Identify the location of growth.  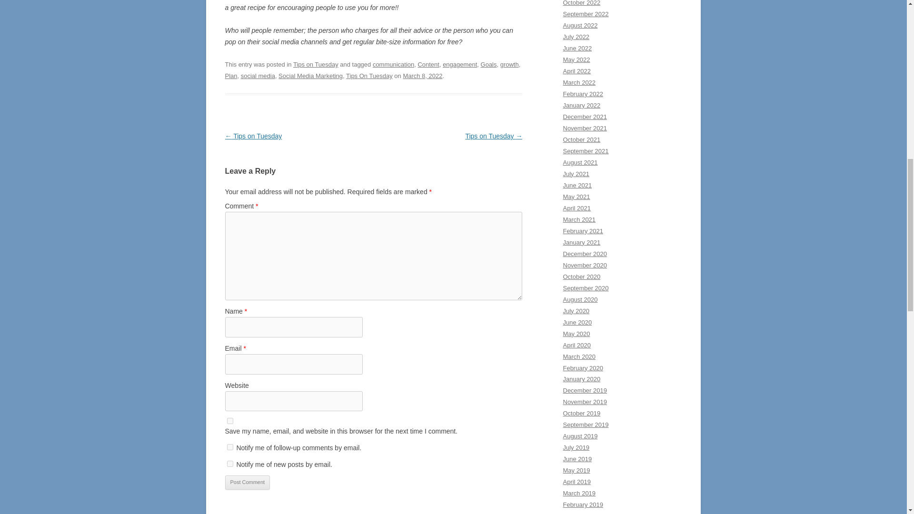
(509, 64).